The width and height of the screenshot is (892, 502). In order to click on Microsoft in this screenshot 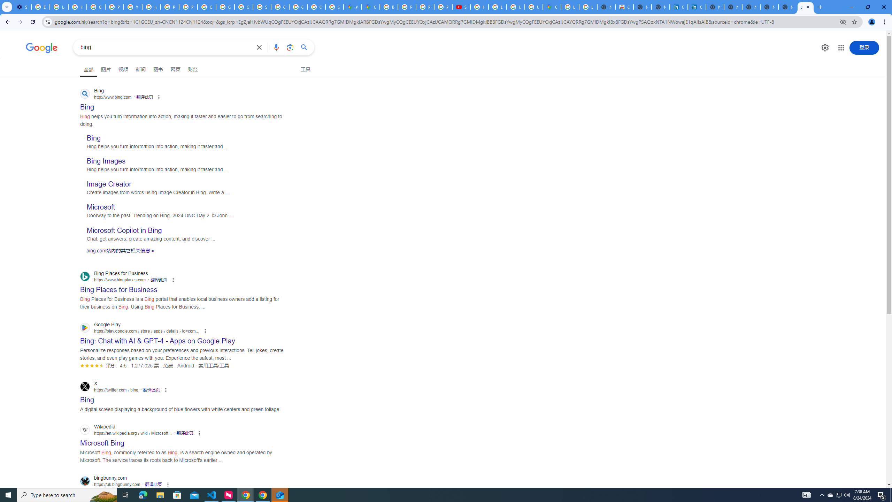, I will do `click(101, 207)`.